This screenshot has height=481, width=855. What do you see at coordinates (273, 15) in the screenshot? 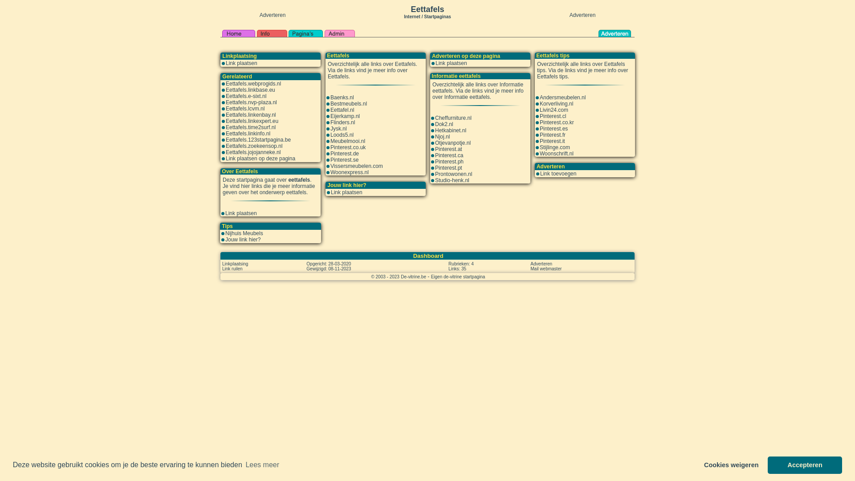
I see `Adverteren` at bounding box center [273, 15].